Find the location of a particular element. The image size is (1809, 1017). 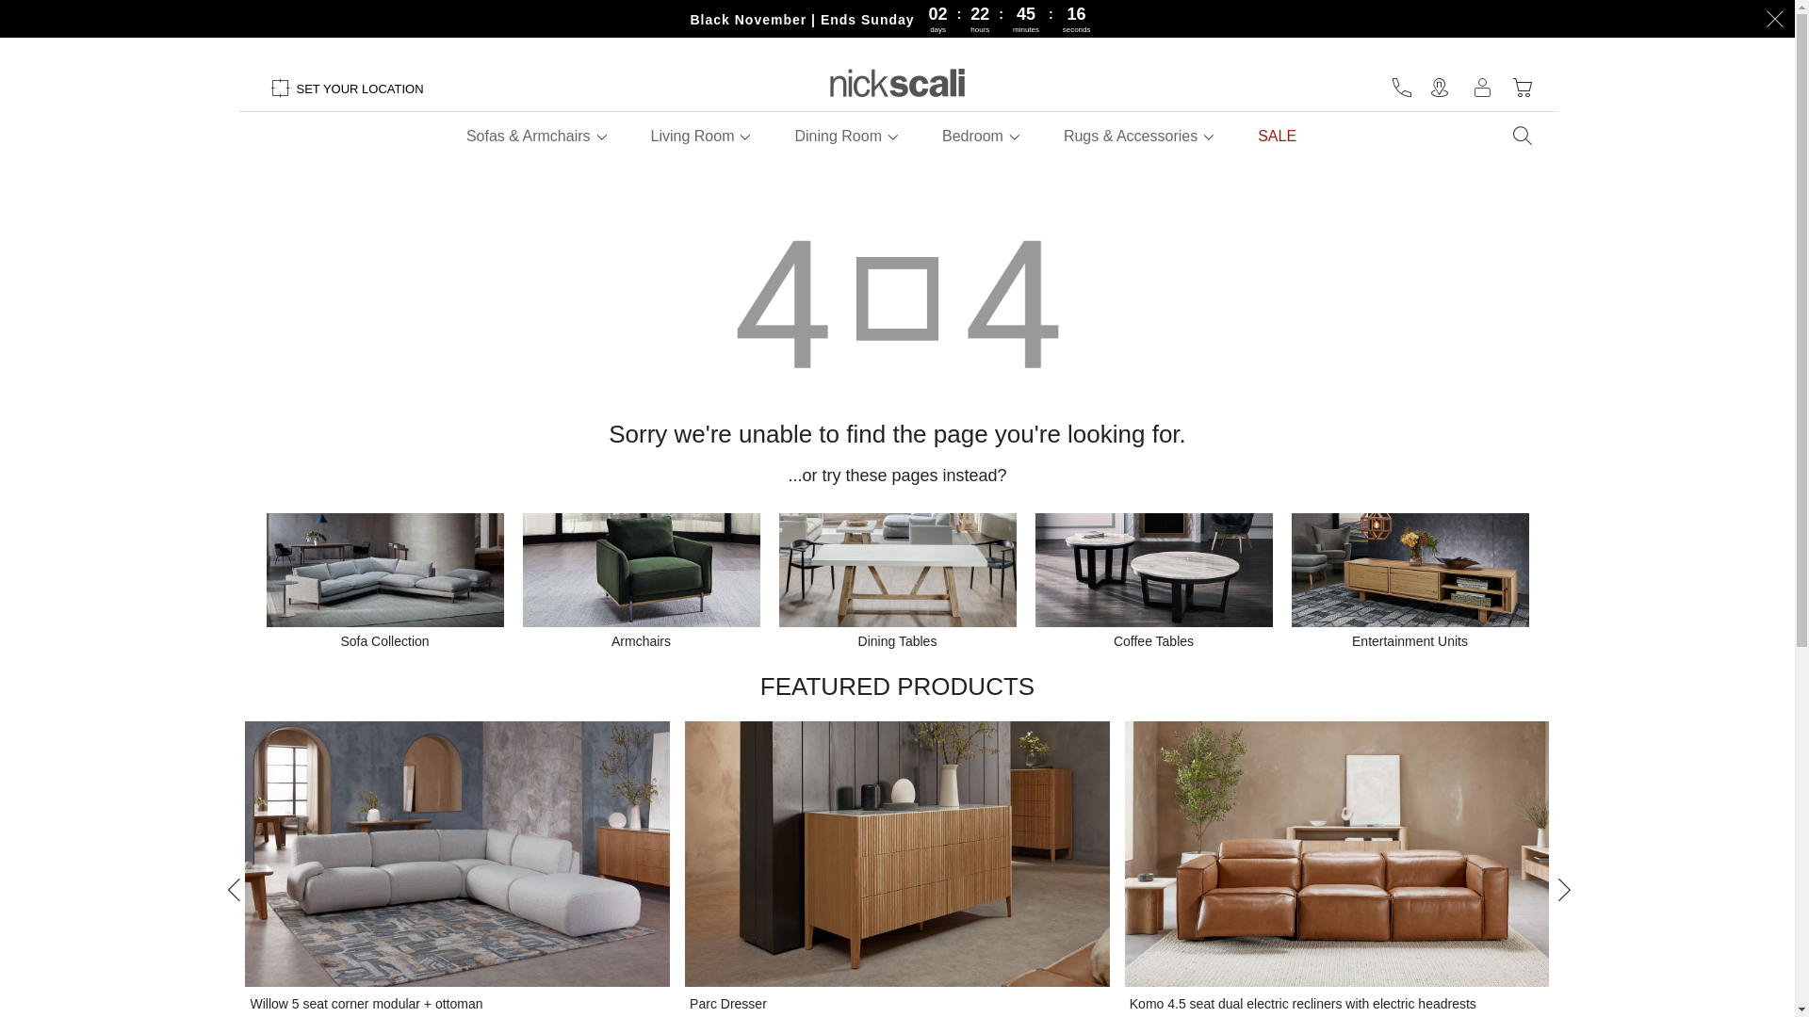

Bedroom is located at coordinates (972, 137).